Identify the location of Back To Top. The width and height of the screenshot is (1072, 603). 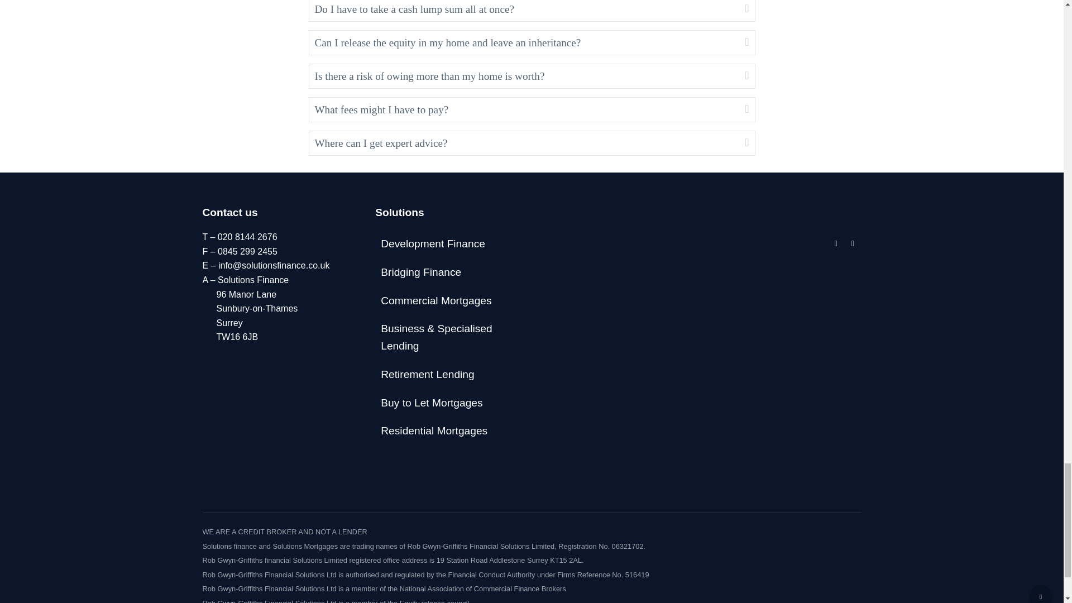
(1041, 594).